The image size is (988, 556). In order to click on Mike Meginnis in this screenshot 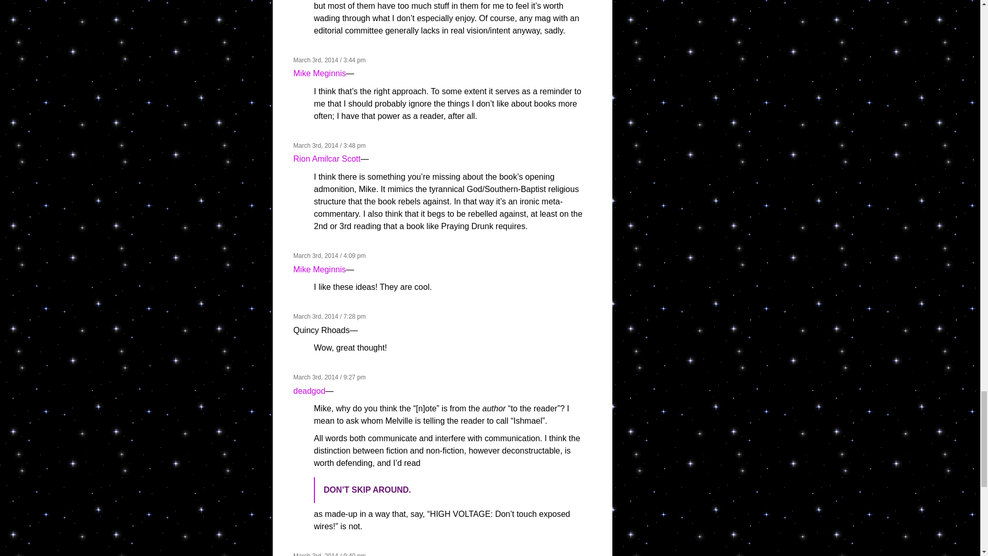, I will do `click(320, 269)`.